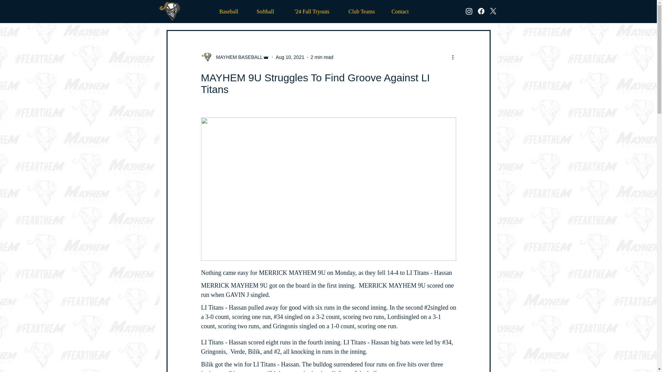  Describe the element at coordinates (229, 11) in the screenshot. I see `Baseball` at that location.